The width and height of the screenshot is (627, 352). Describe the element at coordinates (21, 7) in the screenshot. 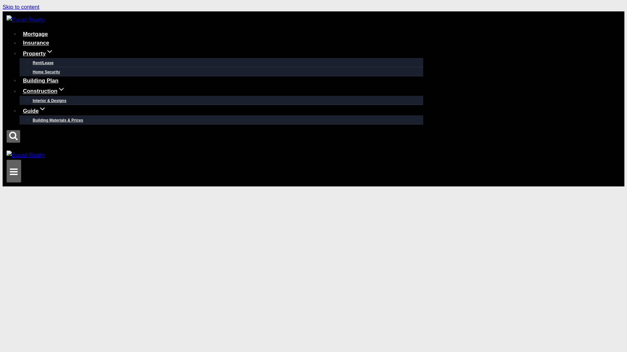

I see `Skip to content` at that location.